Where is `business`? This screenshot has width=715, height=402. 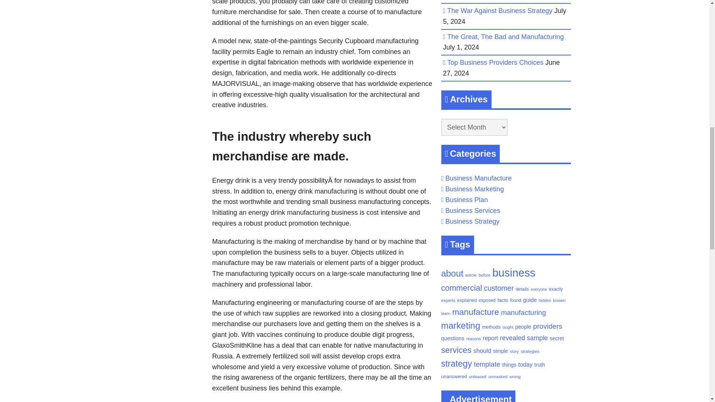 business is located at coordinates (514, 272).